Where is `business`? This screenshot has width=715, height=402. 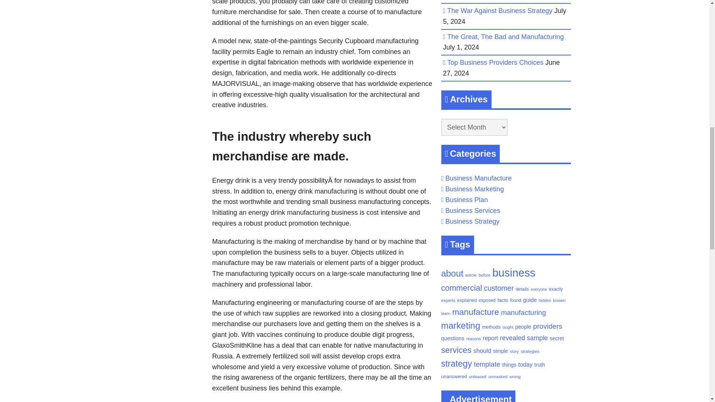 business is located at coordinates (514, 272).